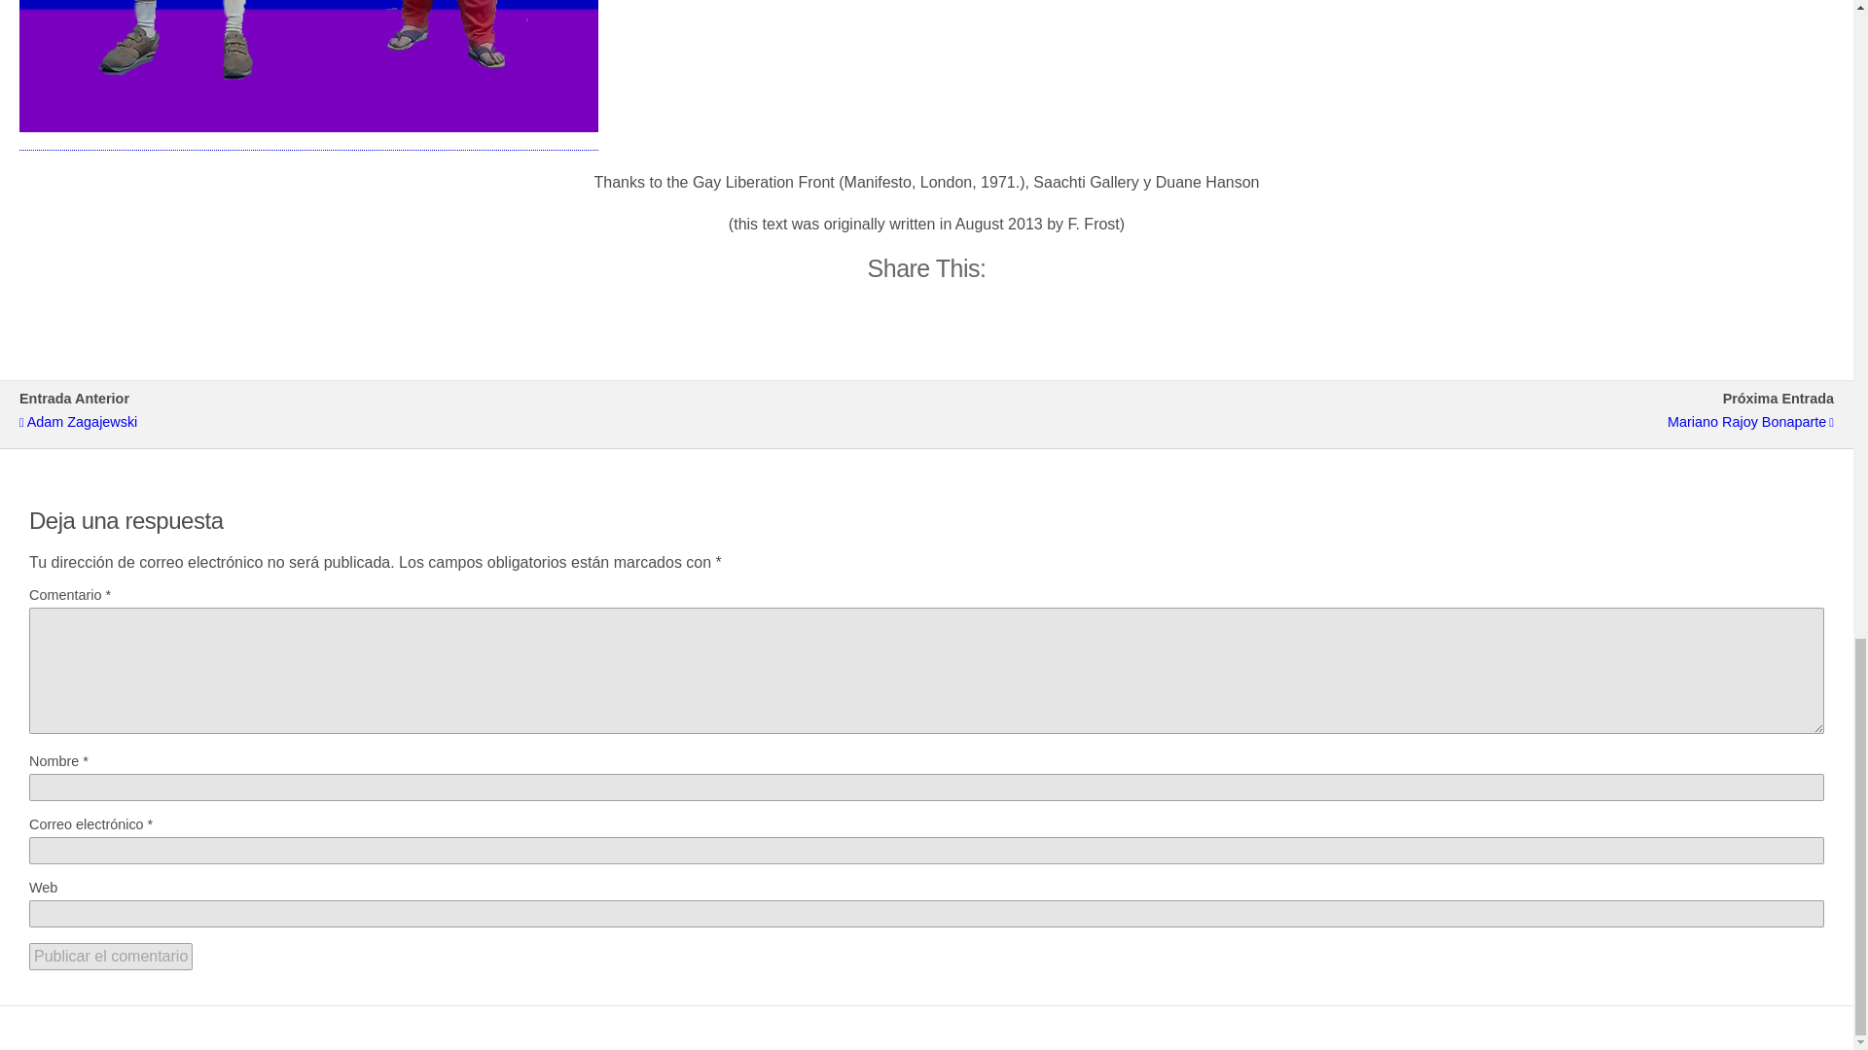 The image size is (1868, 1050). What do you see at coordinates (463, 422) in the screenshot?
I see `Adam Zagajewski` at bounding box center [463, 422].